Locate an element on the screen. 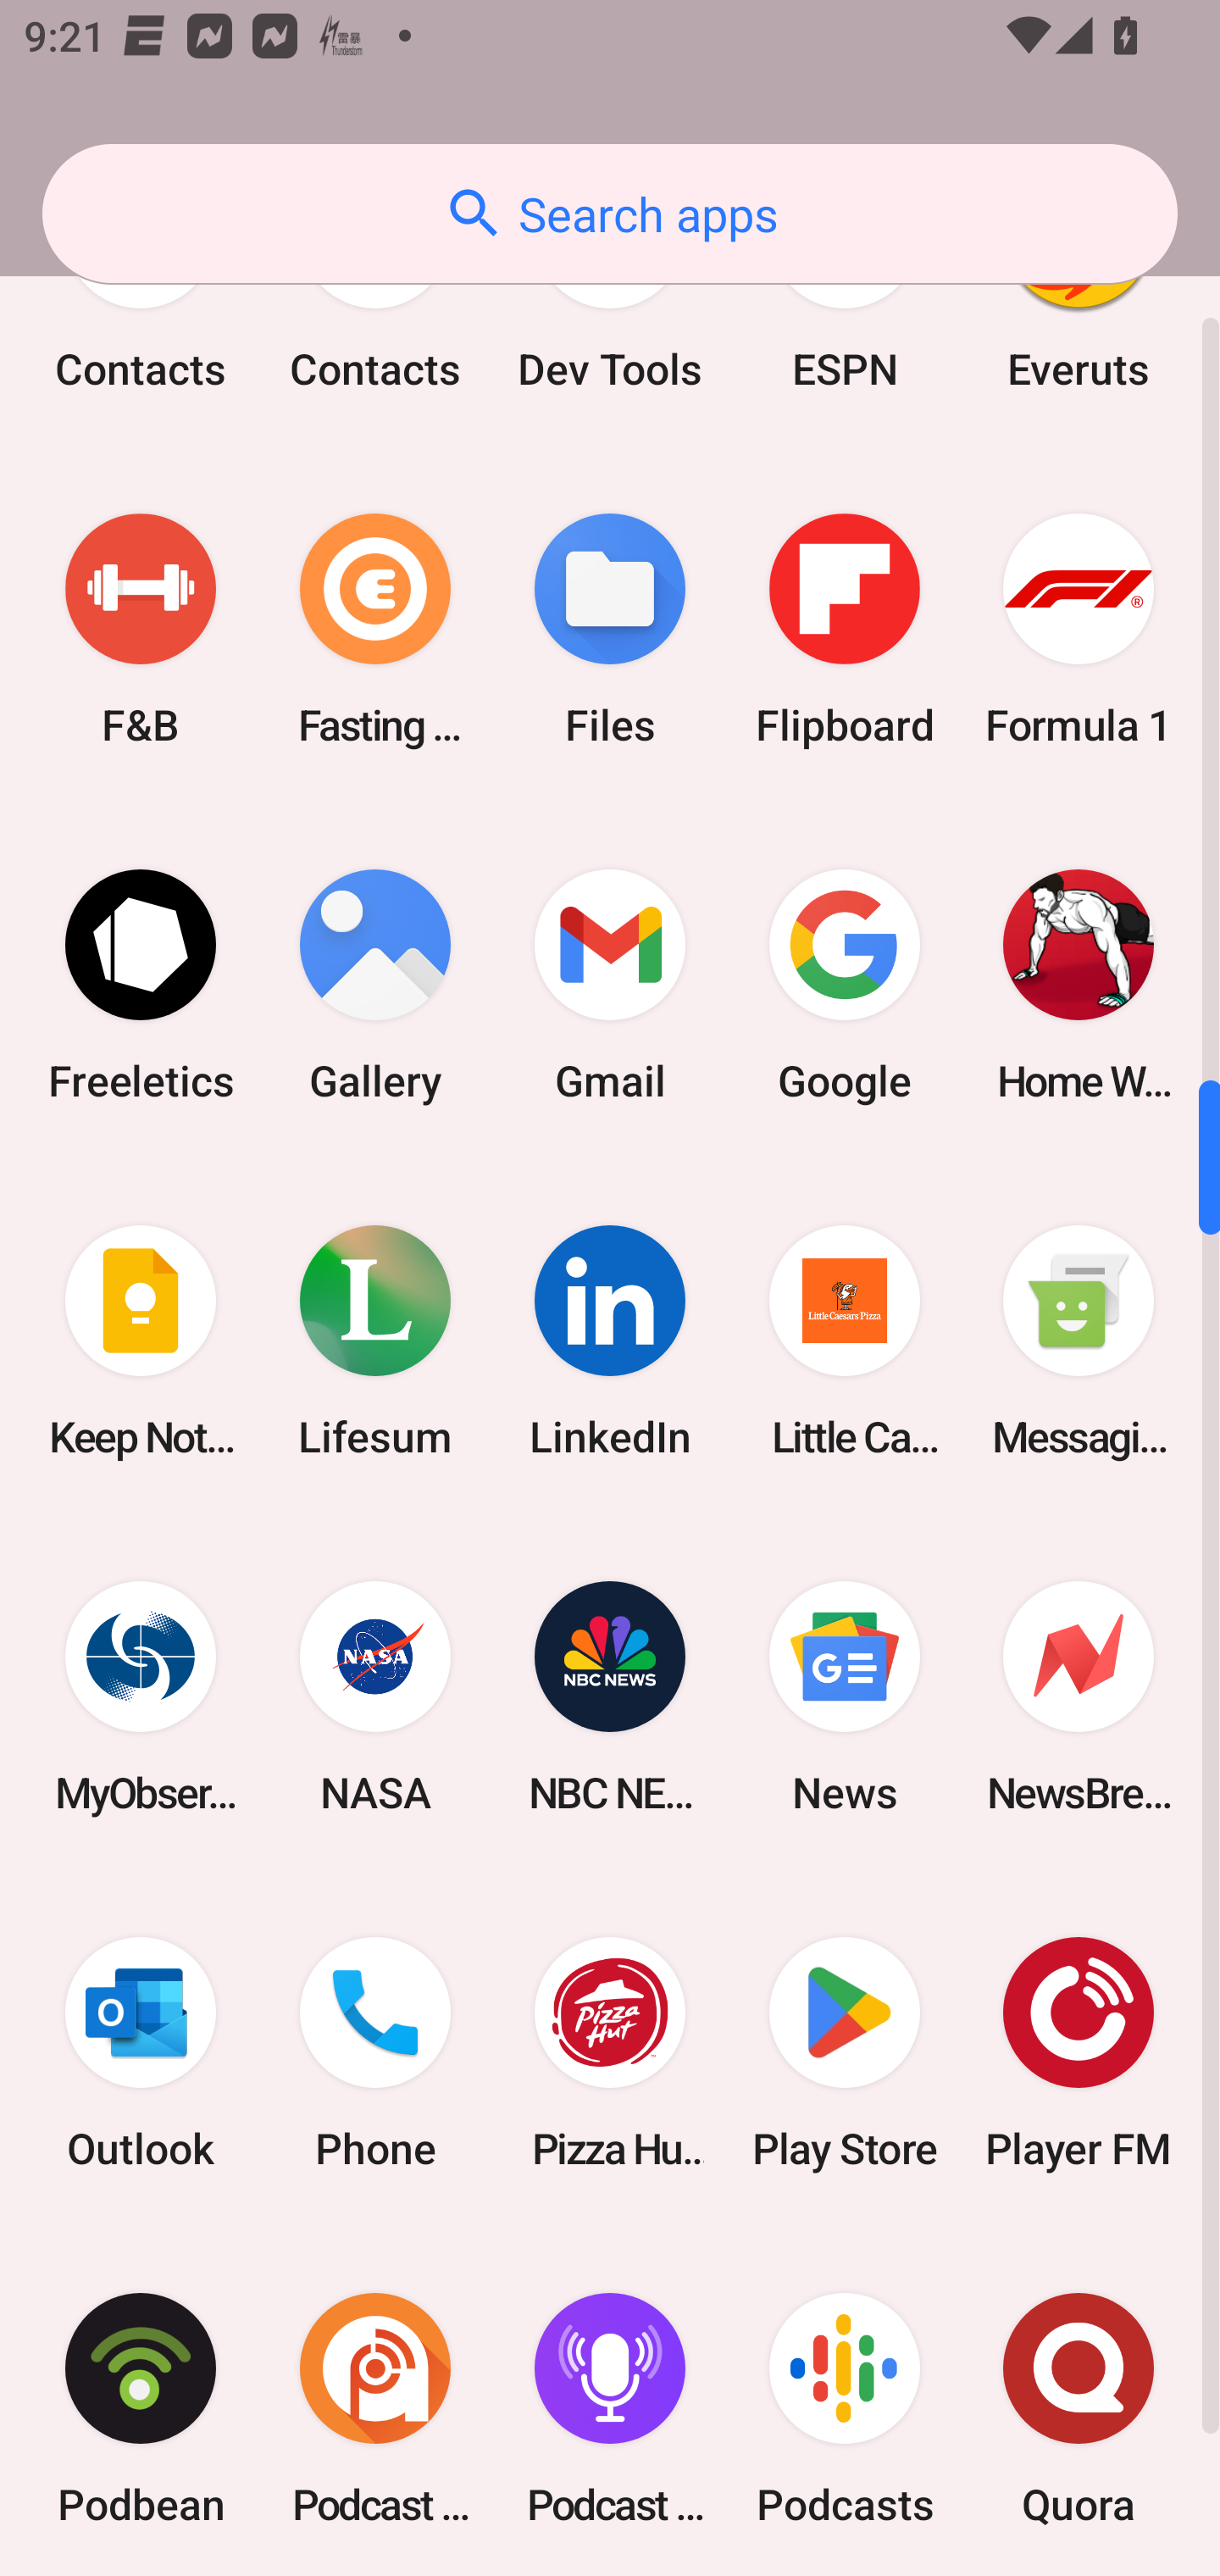 The height and width of the screenshot is (2576, 1220). Messaging is located at coordinates (1079, 1342).